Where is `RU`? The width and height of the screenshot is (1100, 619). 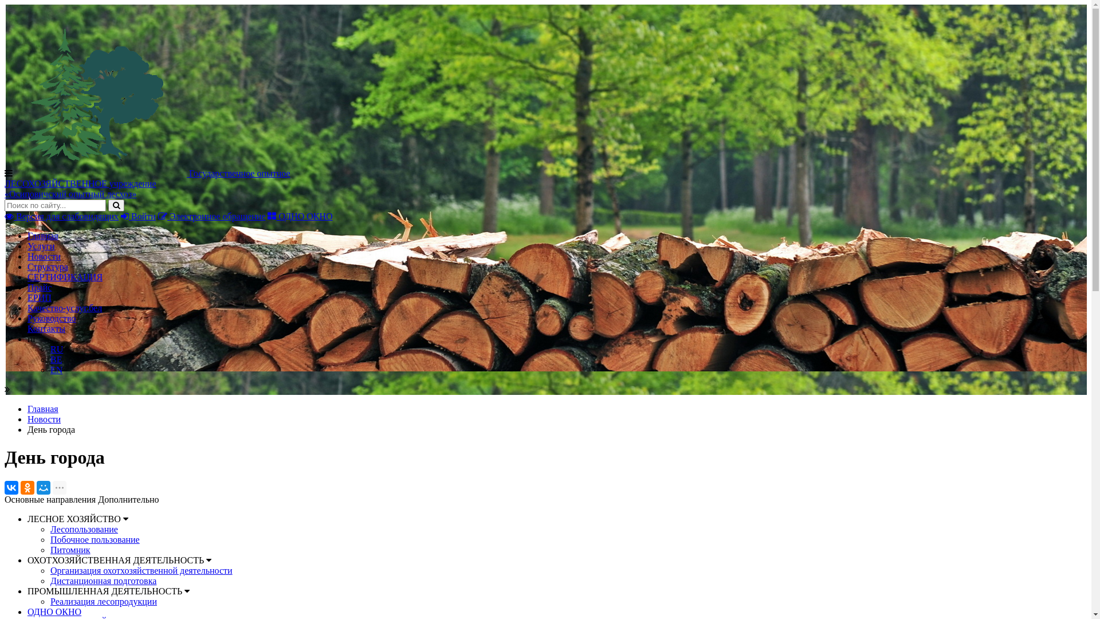
RU is located at coordinates (57, 350).